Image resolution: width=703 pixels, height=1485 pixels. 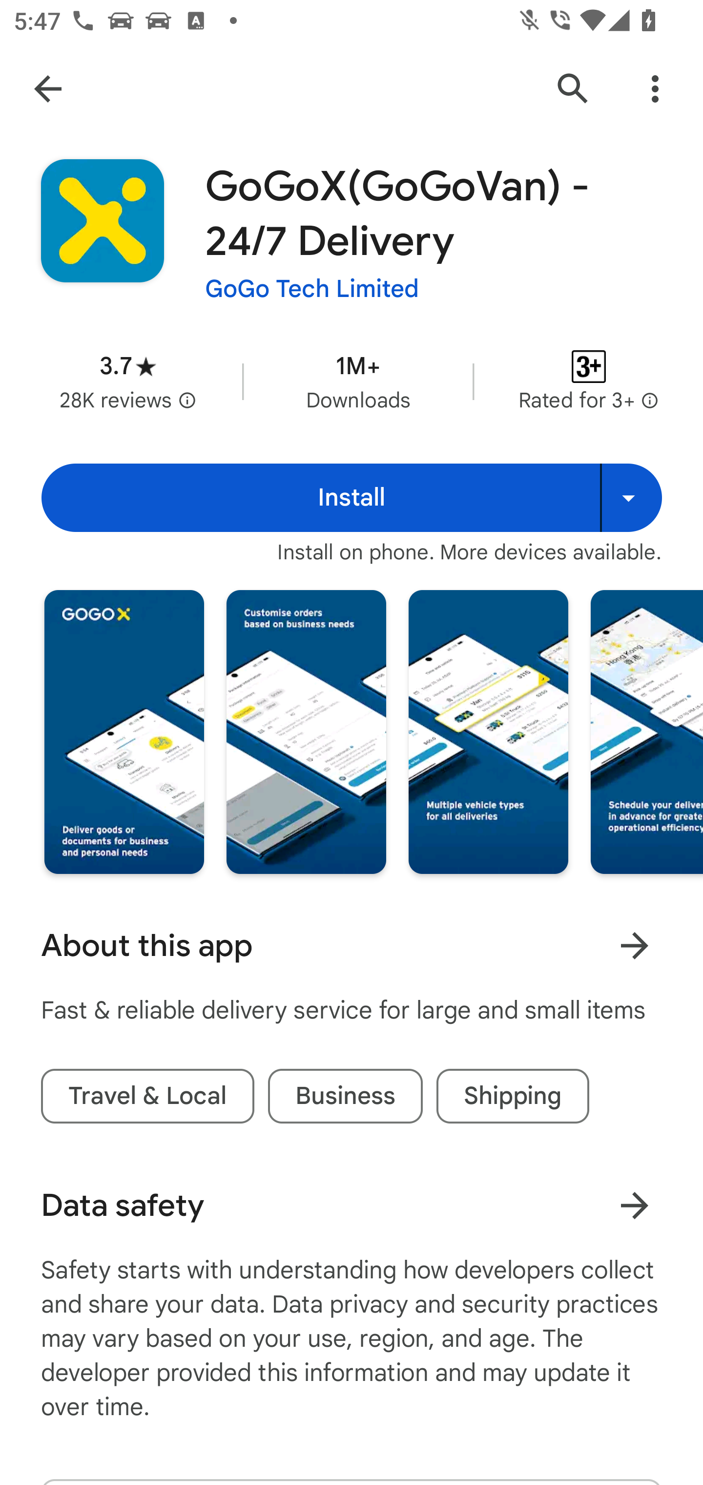 I want to click on Learn more About this app, so click(x=634, y=945).